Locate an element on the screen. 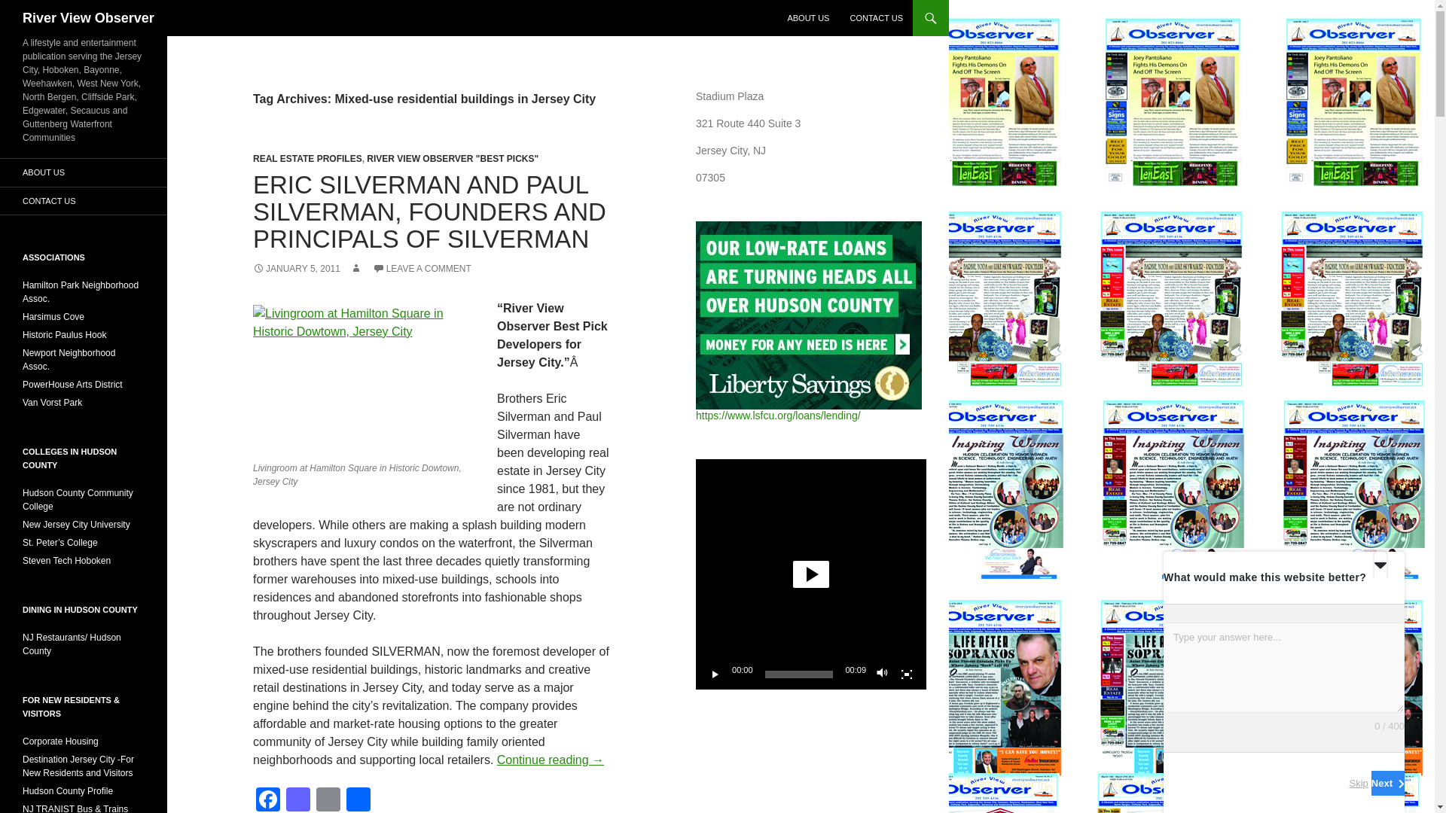 The image size is (1446, 813). Fullscreen is located at coordinates (907, 674).